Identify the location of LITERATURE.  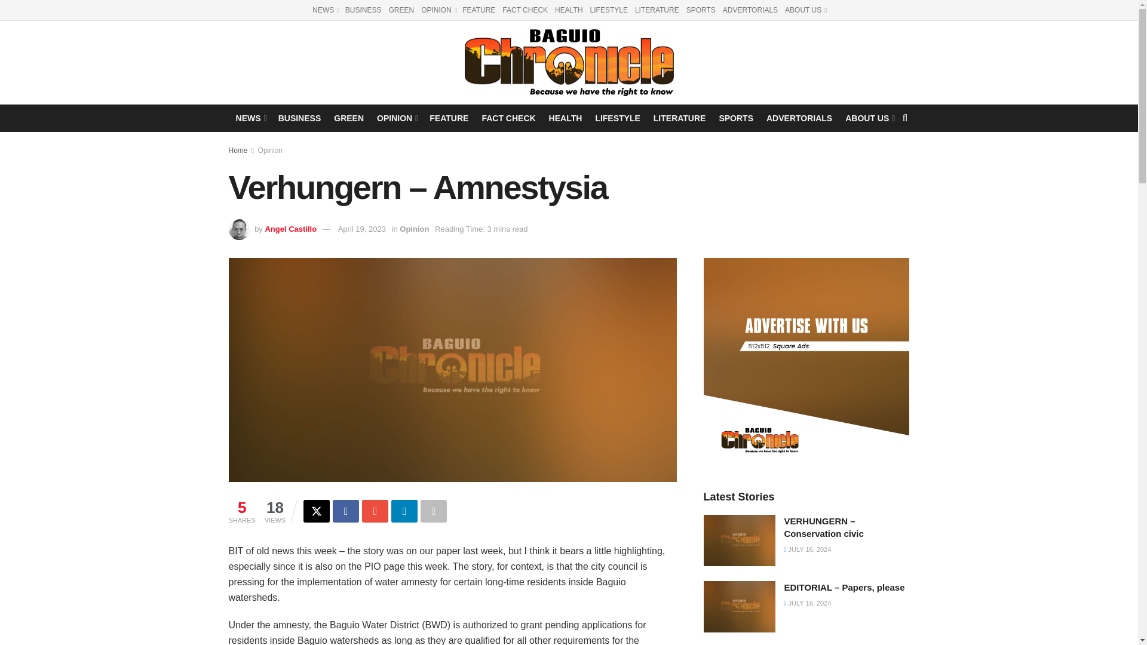
(657, 10).